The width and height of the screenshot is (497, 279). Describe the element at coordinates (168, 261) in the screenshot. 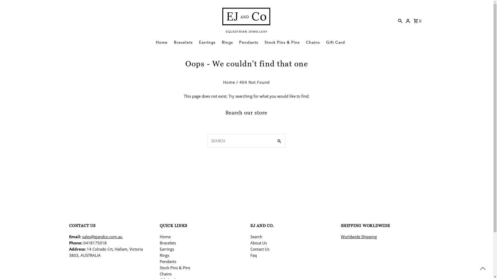

I see `Pendants` at that location.